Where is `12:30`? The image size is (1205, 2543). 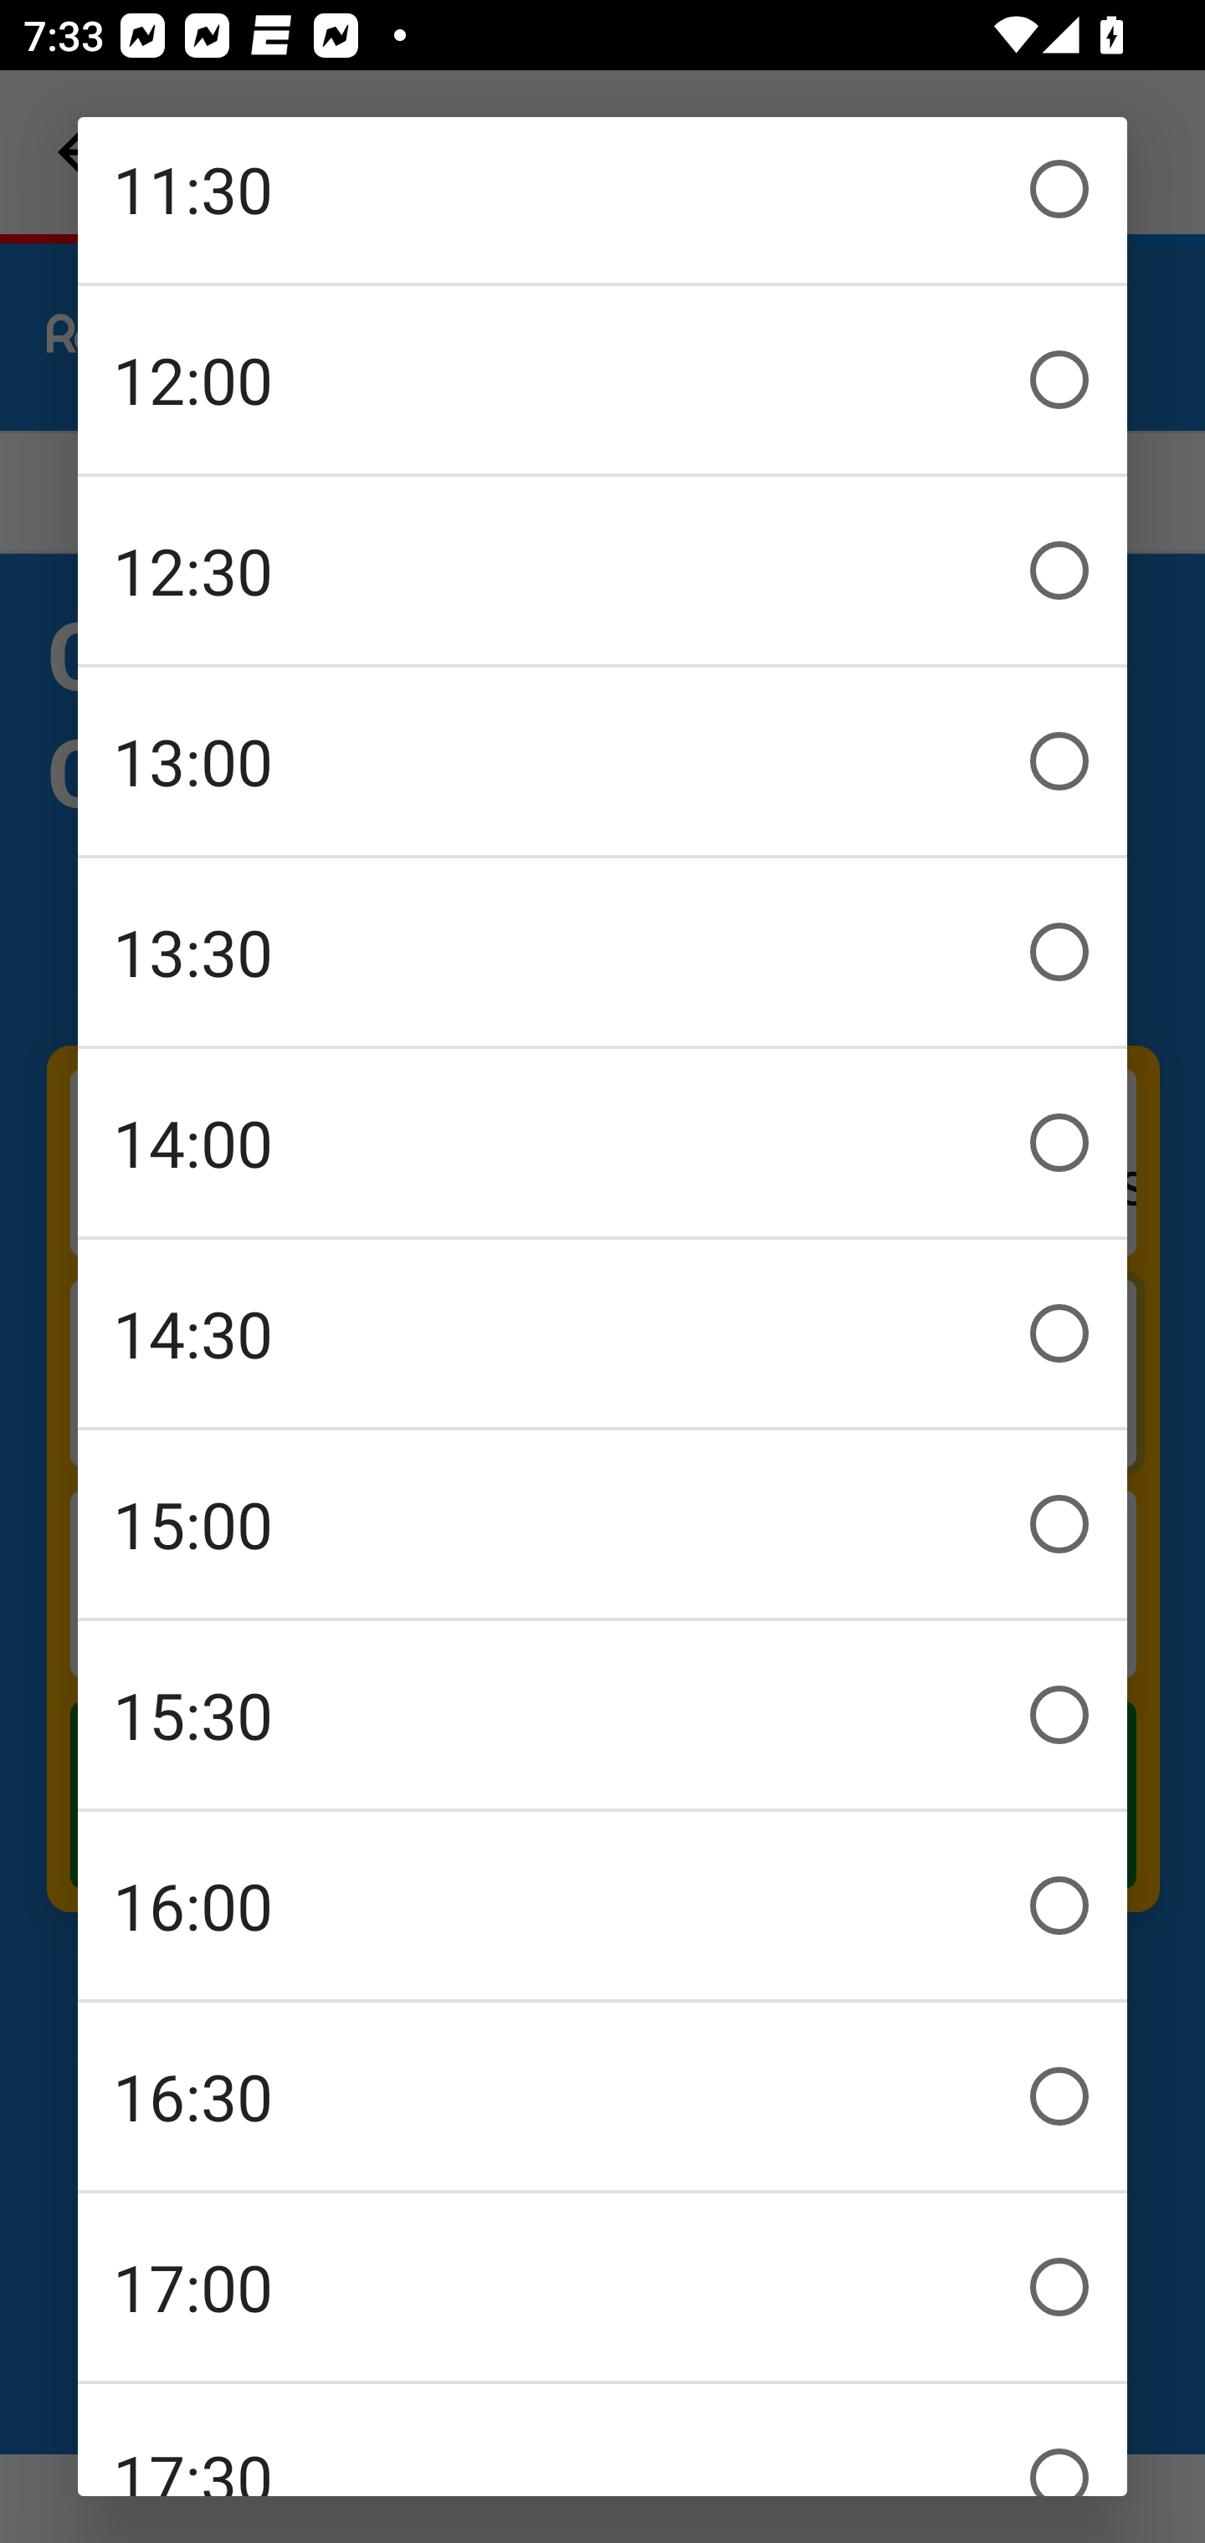
12:30 is located at coordinates (602, 571).